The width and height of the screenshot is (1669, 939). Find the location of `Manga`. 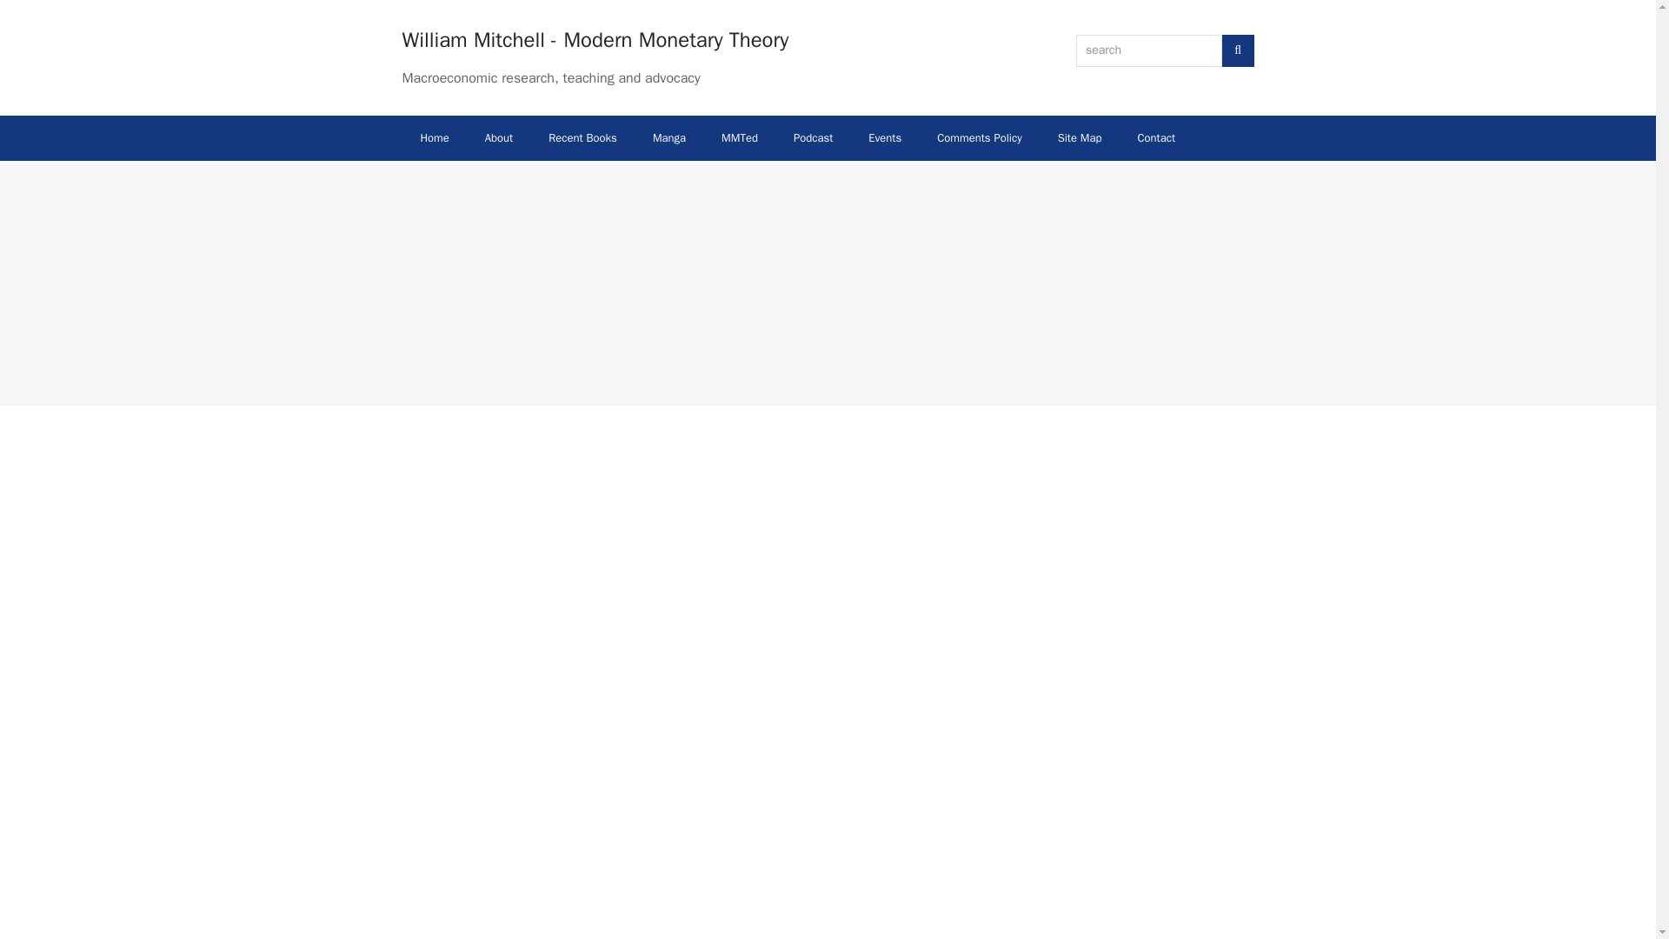

Manga is located at coordinates (669, 137).